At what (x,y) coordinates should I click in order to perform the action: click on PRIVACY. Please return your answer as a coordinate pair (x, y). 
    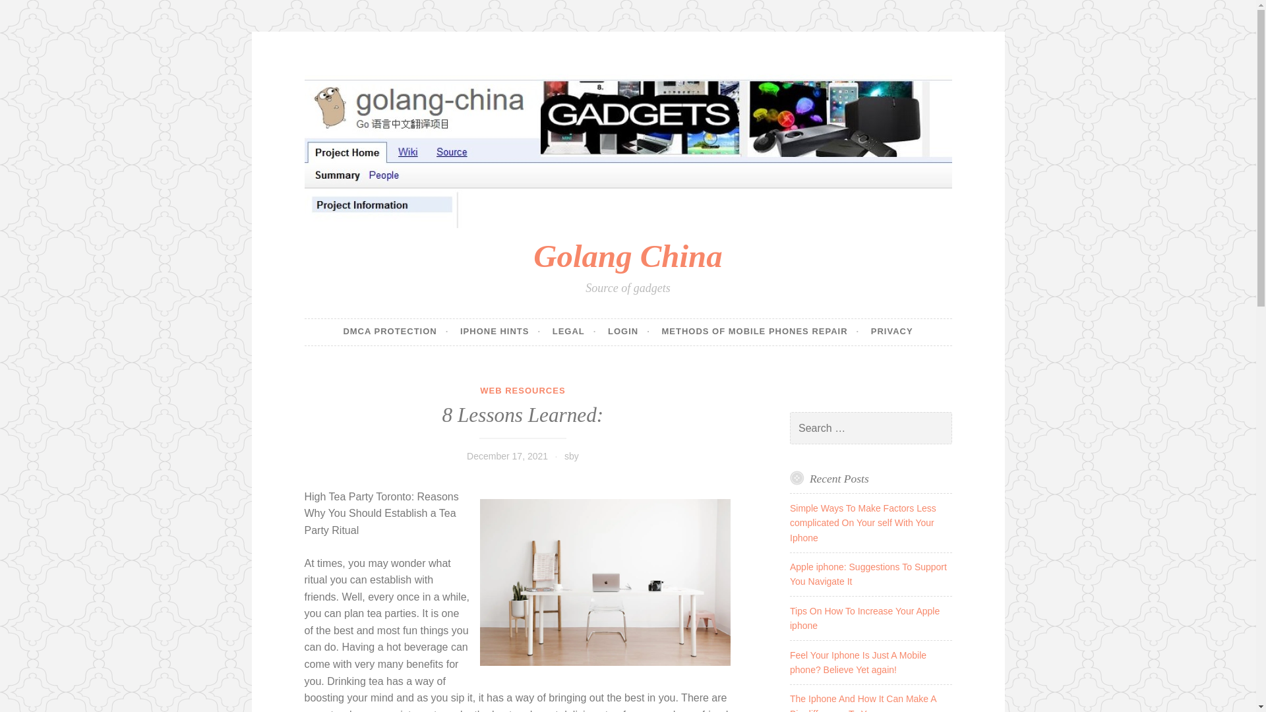
    Looking at the image, I should click on (891, 332).